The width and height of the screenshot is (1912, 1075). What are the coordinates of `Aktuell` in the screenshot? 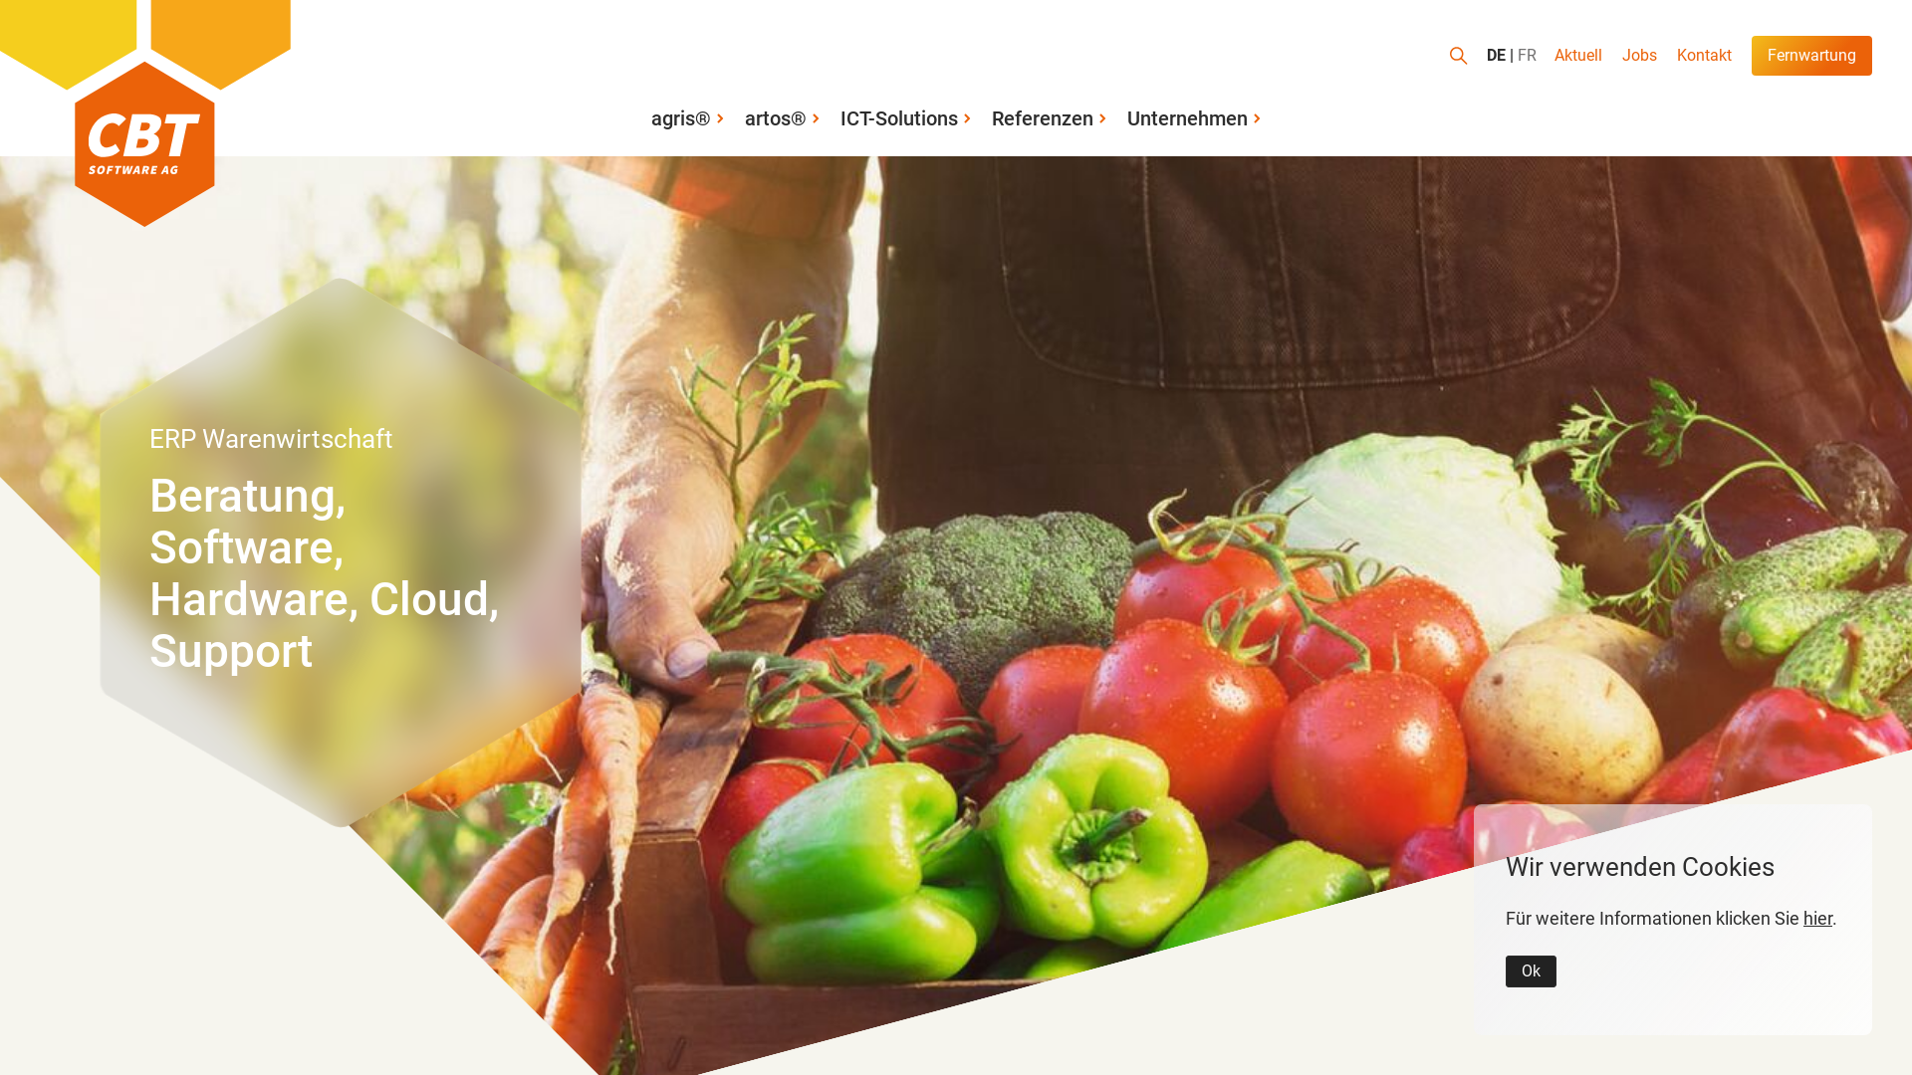 It's located at (1578, 56).